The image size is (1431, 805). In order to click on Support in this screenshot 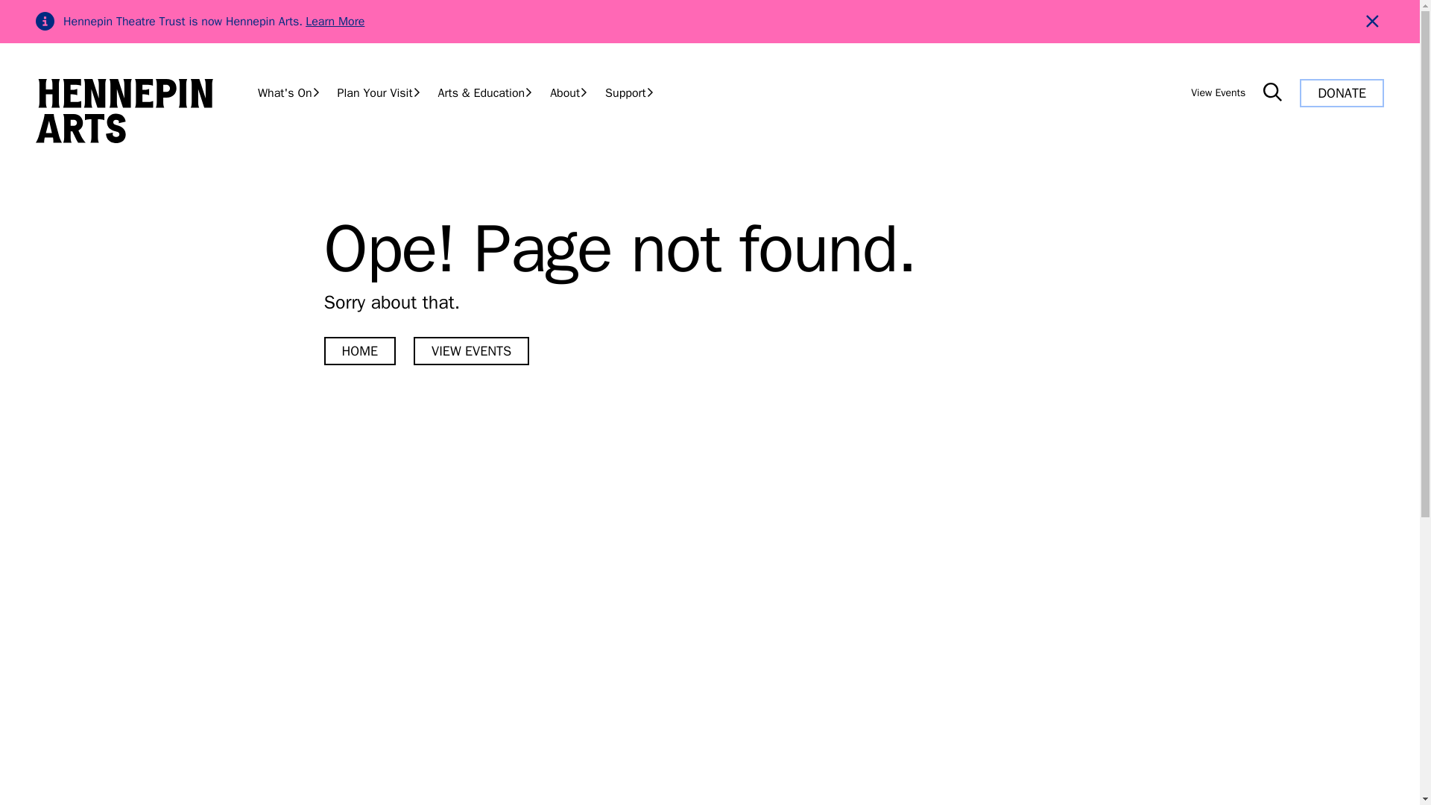, I will do `click(629, 92)`.